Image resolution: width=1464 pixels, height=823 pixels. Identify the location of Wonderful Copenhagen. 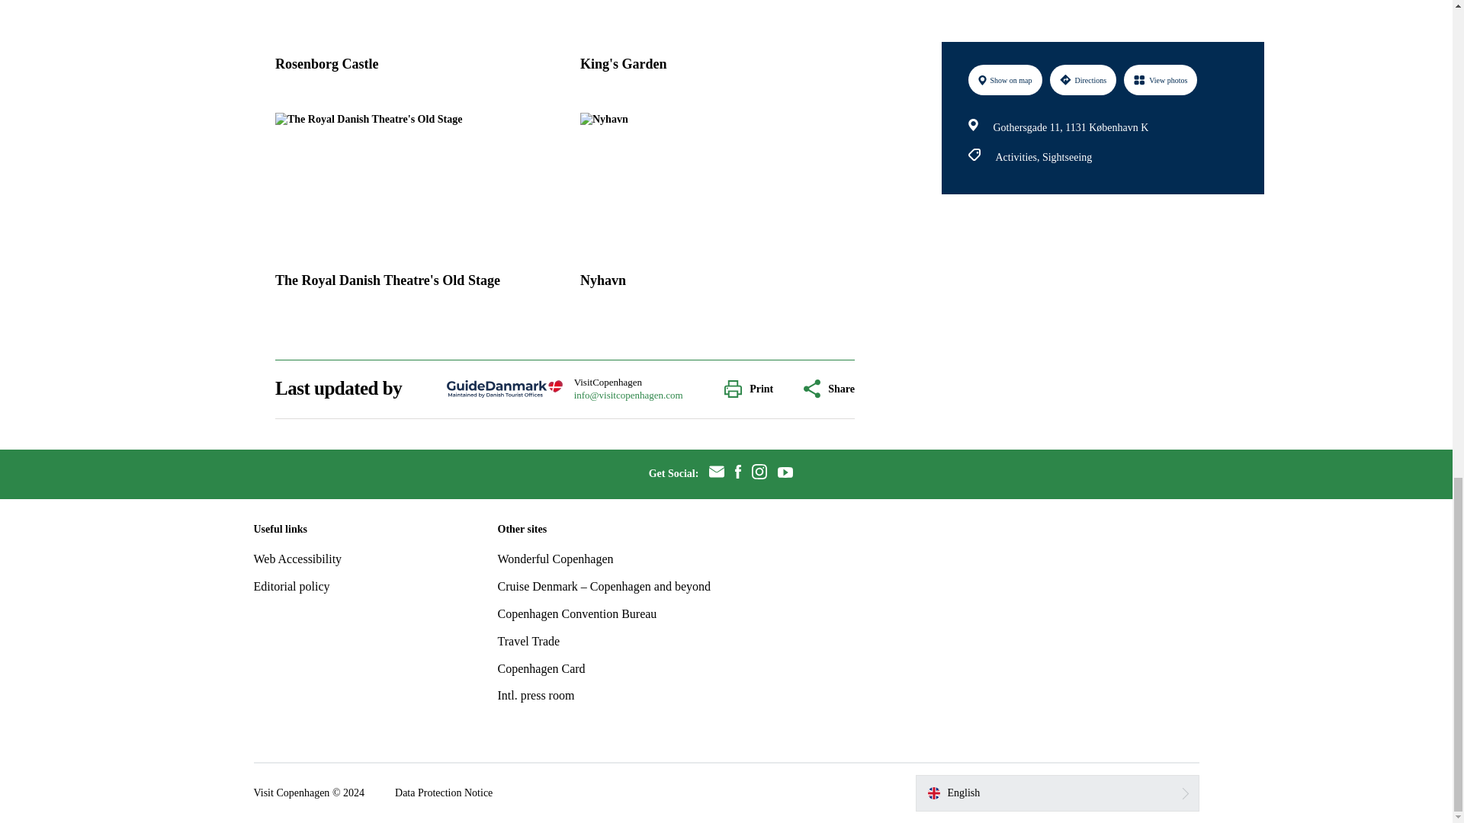
(555, 558).